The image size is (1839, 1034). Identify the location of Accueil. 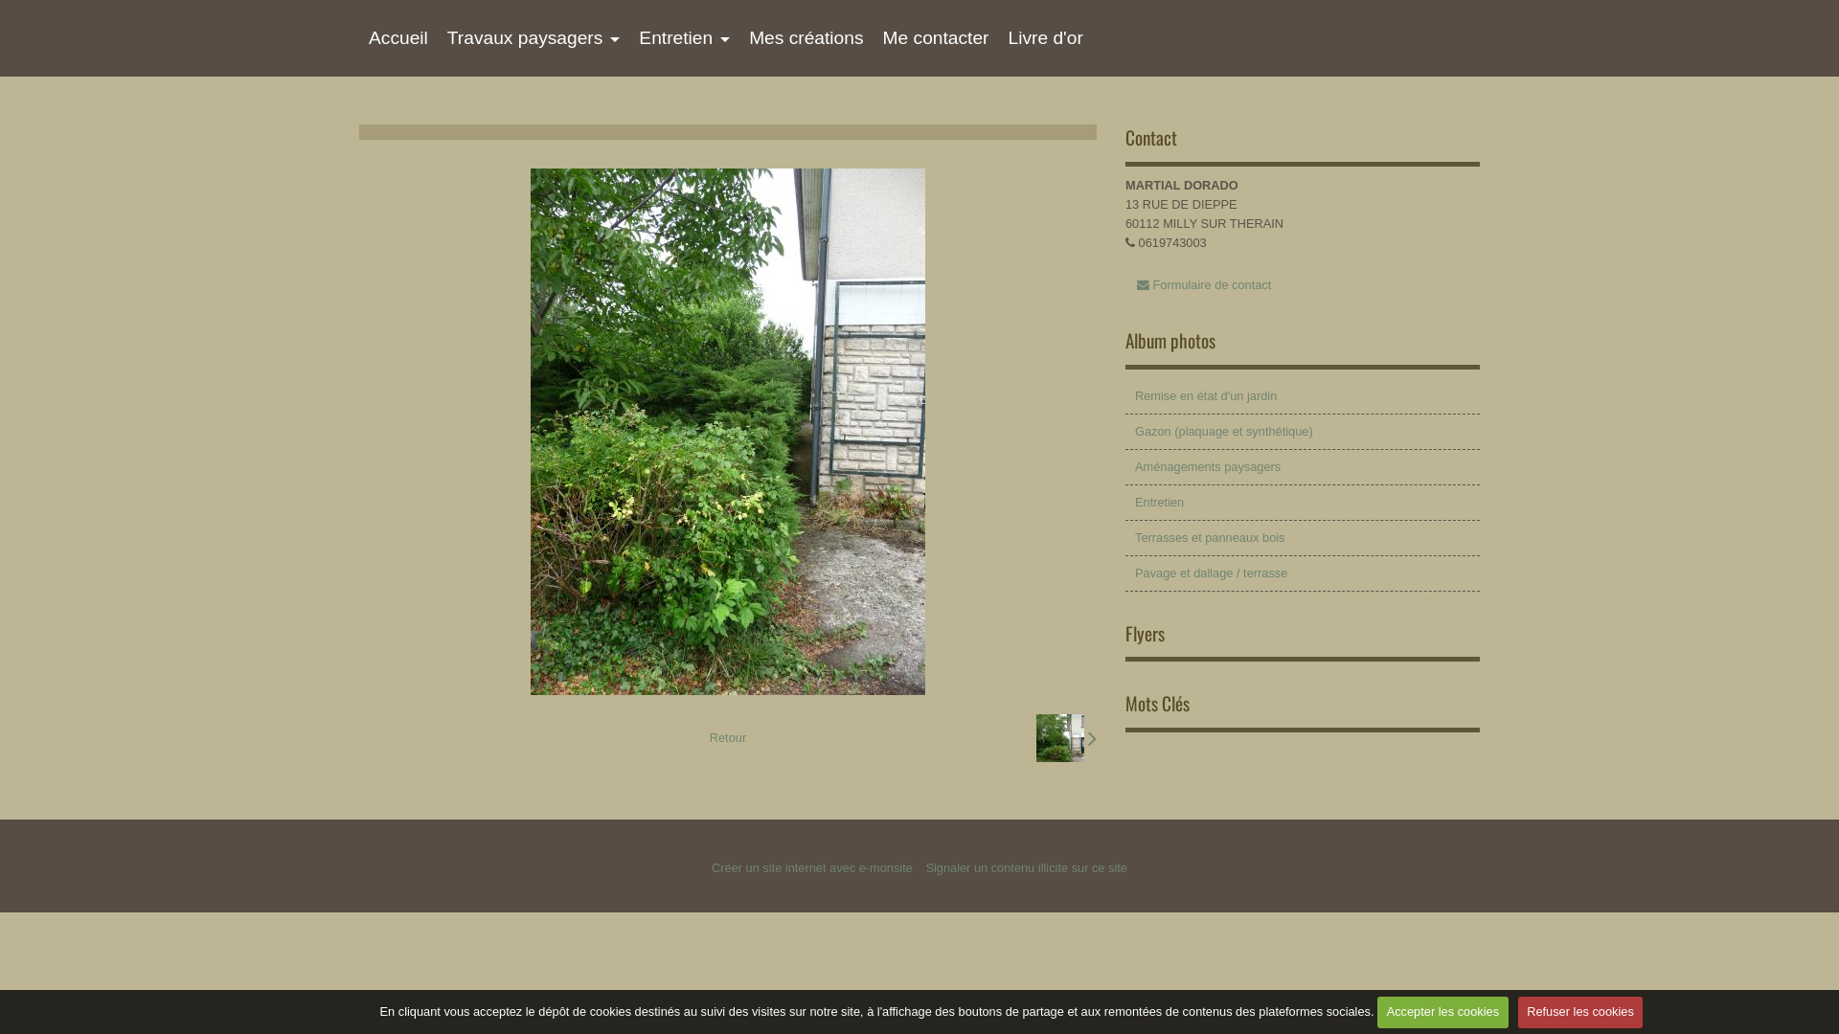
(398, 38).